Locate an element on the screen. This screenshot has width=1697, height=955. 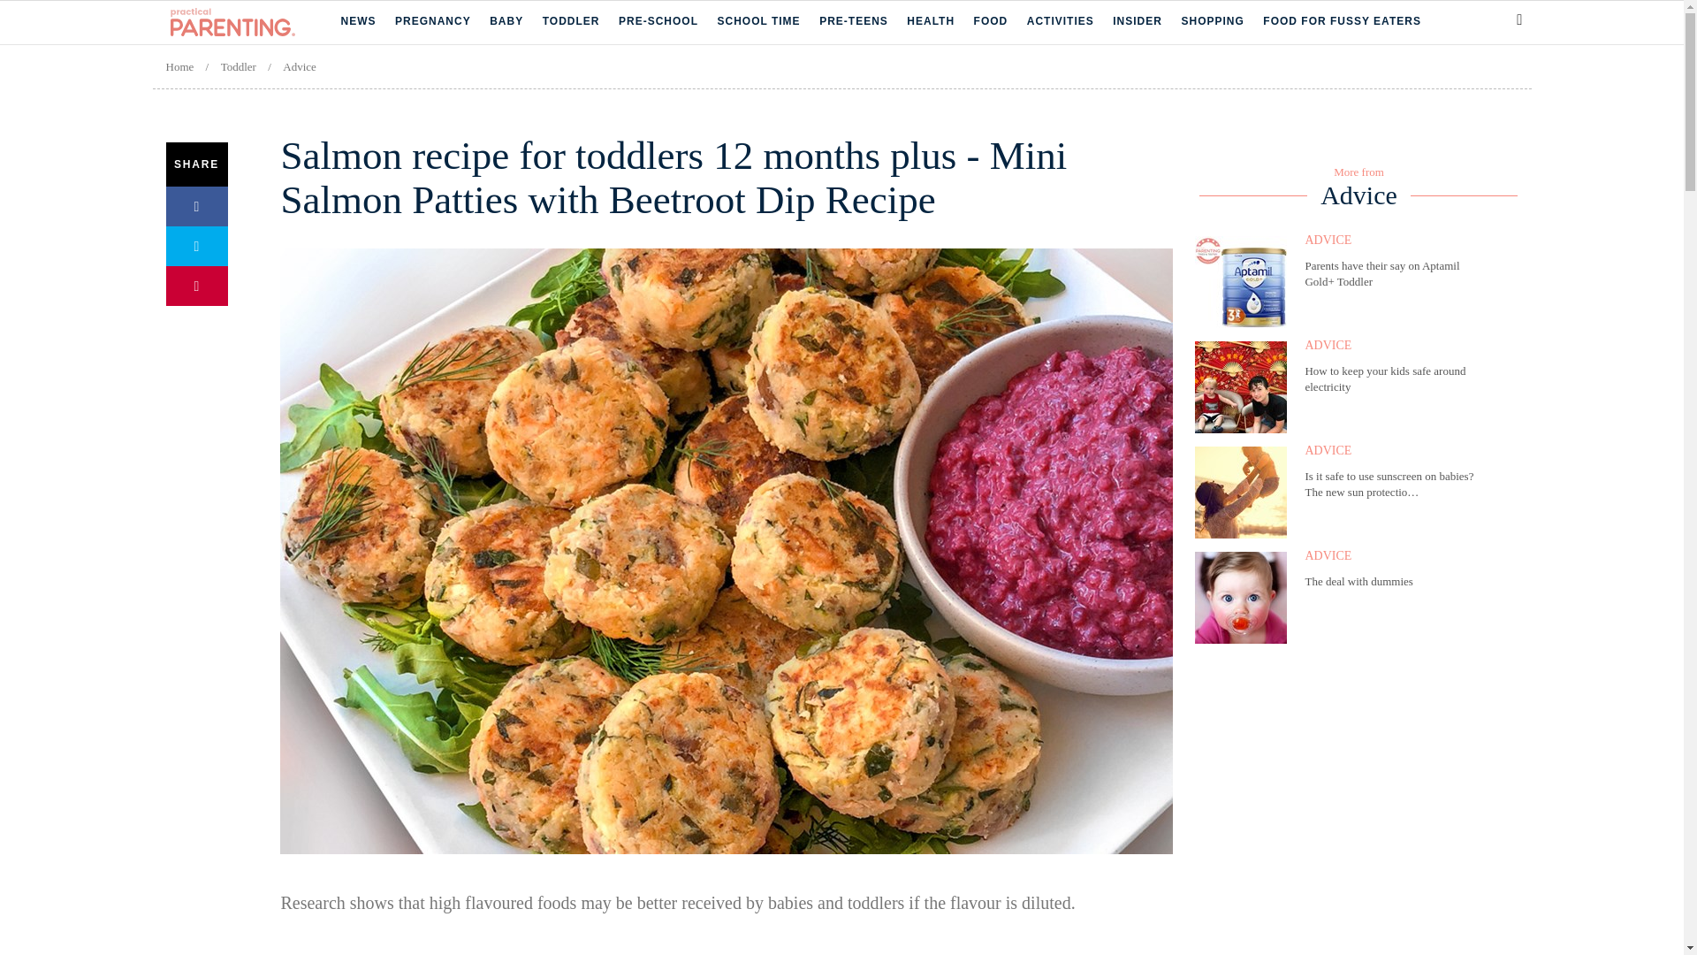
PREGNANCY is located at coordinates (433, 21).